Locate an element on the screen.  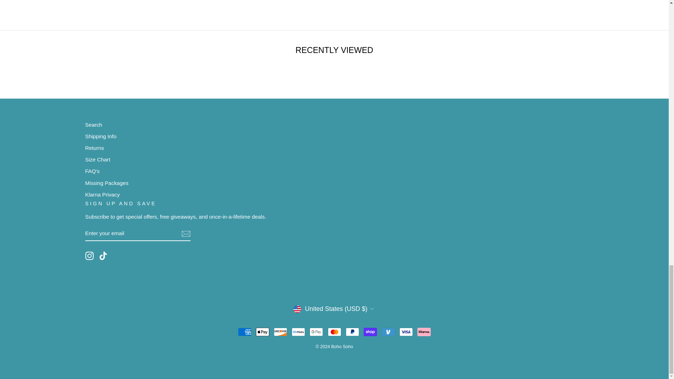
Boho Soho on Instagram is located at coordinates (89, 255).